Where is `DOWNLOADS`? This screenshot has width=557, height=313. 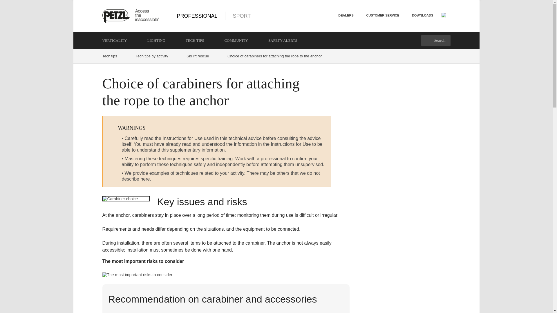
DOWNLOADS is located at coordinates (422, 15).